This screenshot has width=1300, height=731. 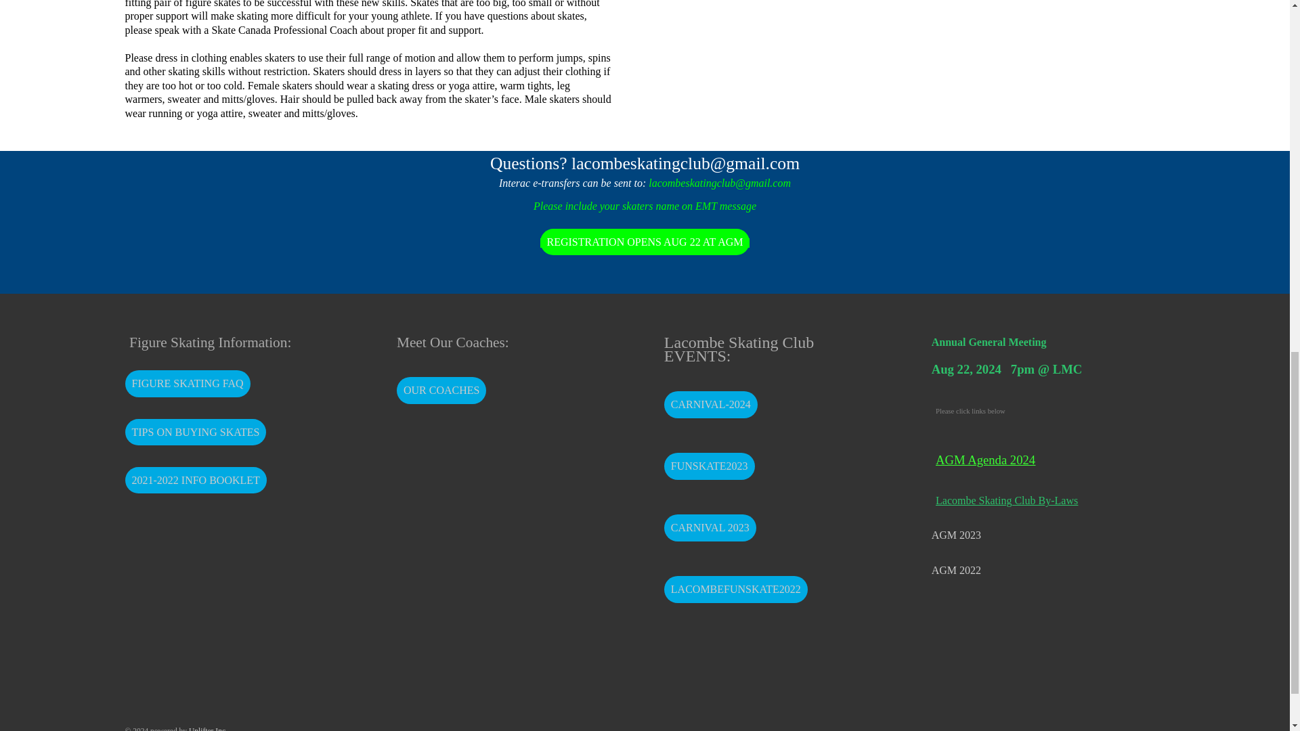 What do you see at coordinates (710, 528) in the screenshot?
I see `CARNIVAL 2023` at bounding box center [710, 528].